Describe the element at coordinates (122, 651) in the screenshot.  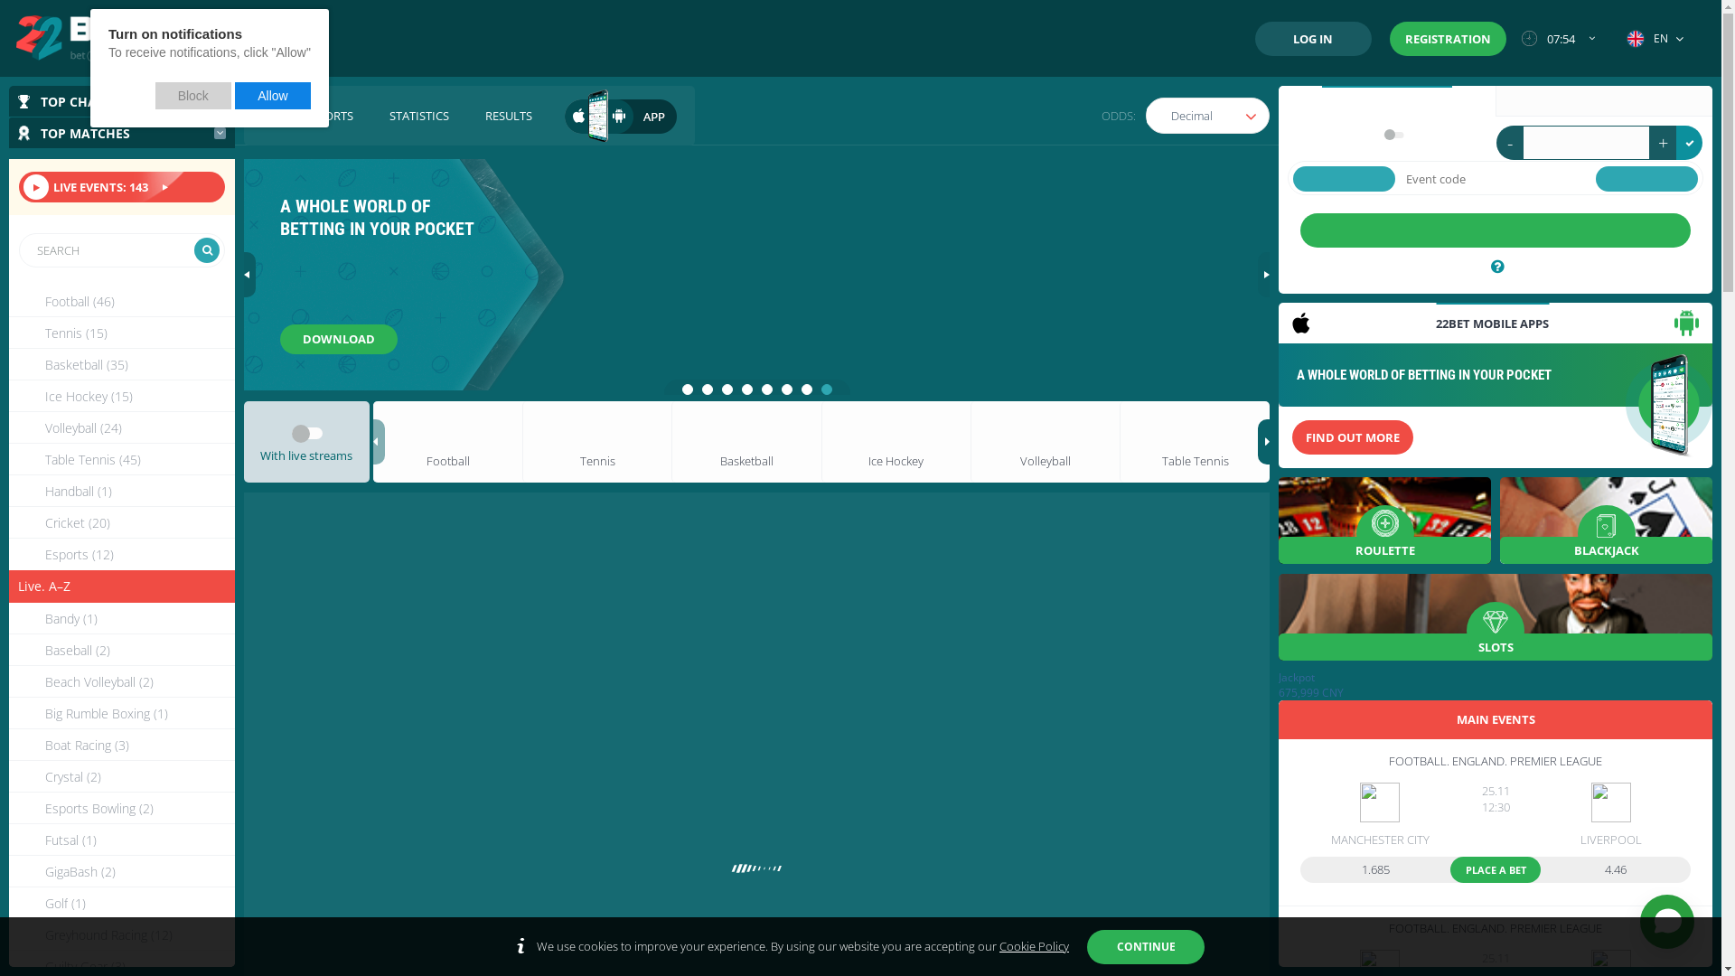
I see `Baseball
(2)` at that location.